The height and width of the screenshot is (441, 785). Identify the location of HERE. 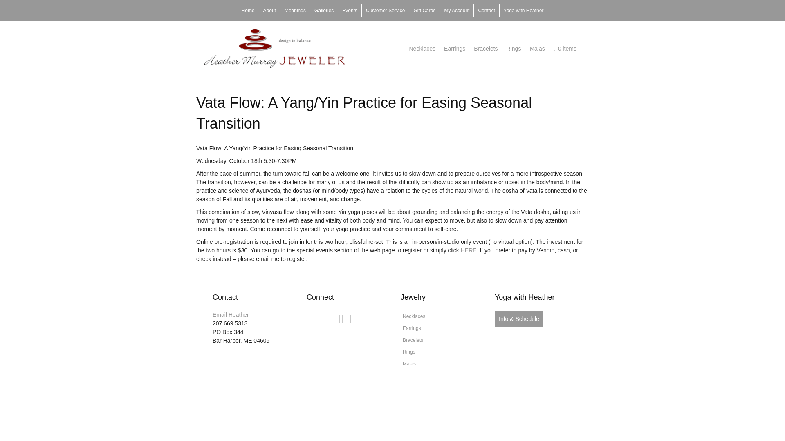
(469, 250).